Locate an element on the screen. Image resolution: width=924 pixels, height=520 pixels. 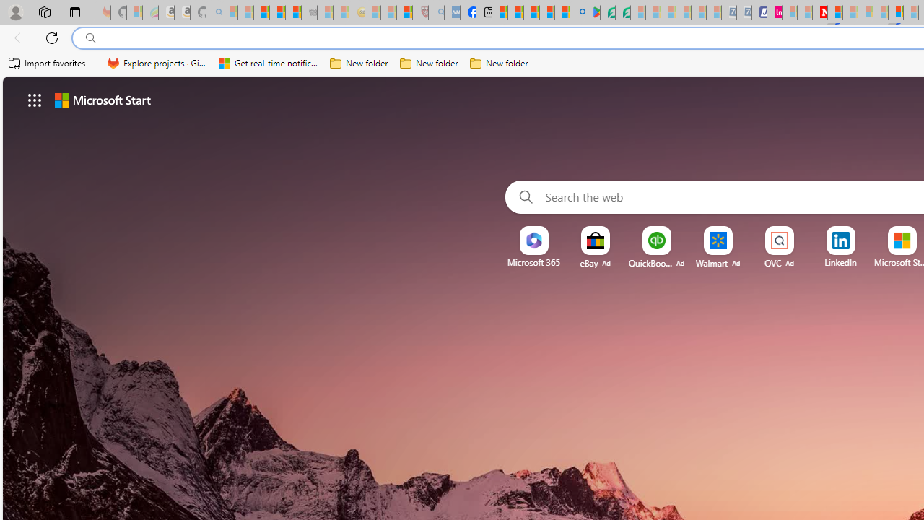
Microsoft Word - consumer-privacy address update 2.2021 is located at coordinates (622, 13).